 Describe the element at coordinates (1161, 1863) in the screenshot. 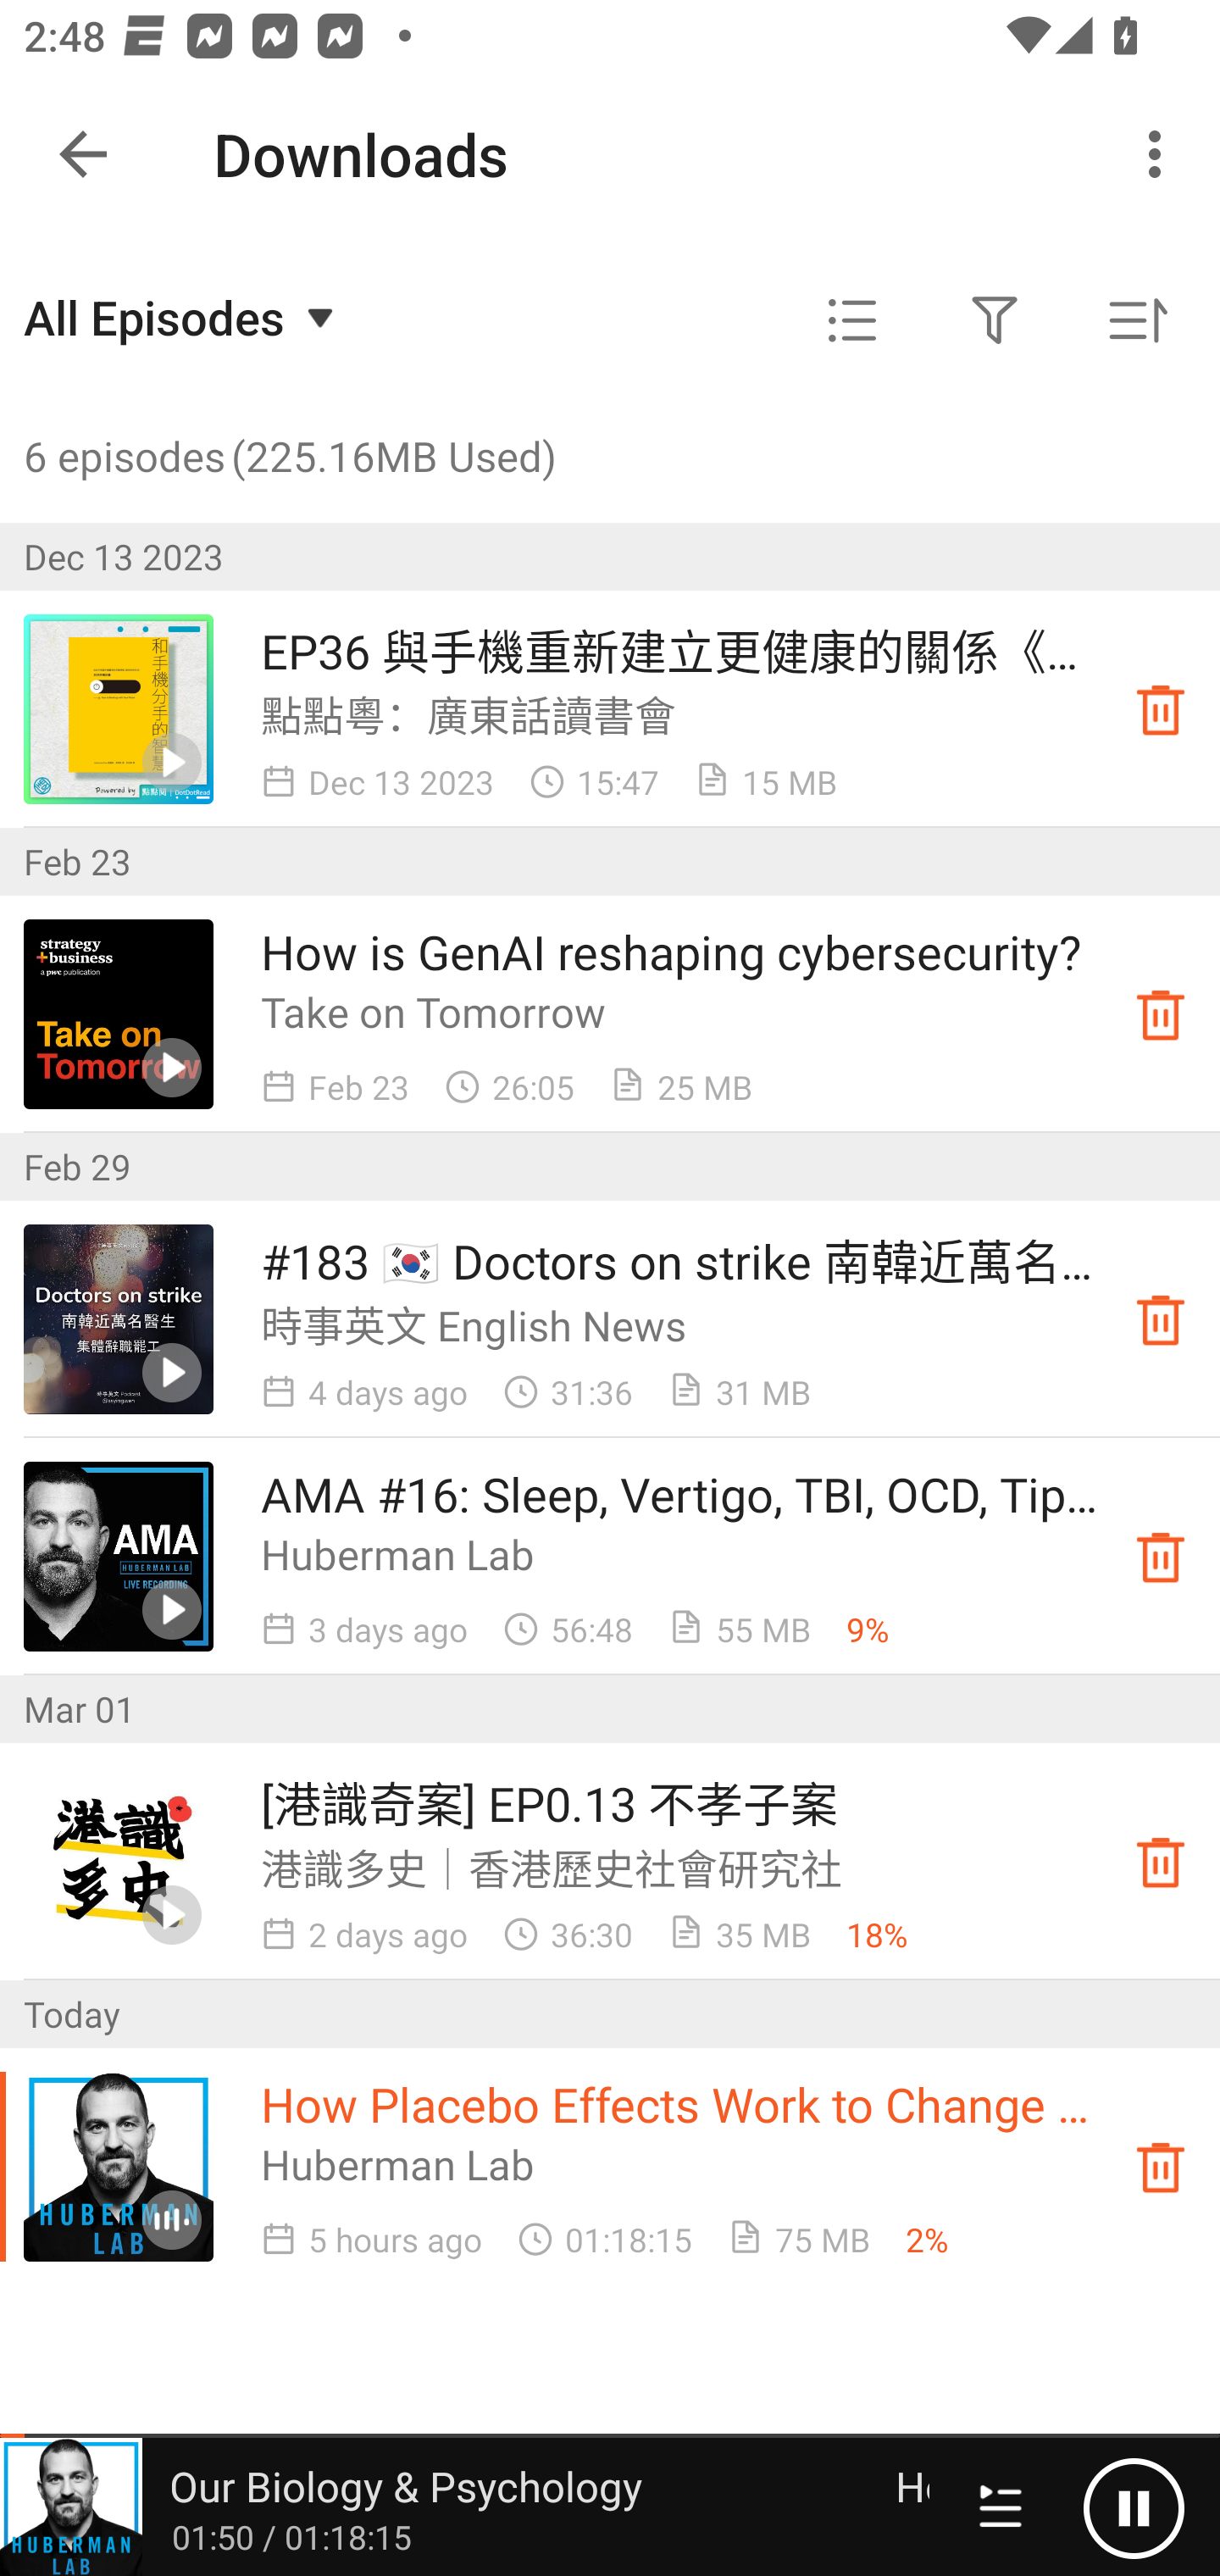

I see `Downloaded` at that location.